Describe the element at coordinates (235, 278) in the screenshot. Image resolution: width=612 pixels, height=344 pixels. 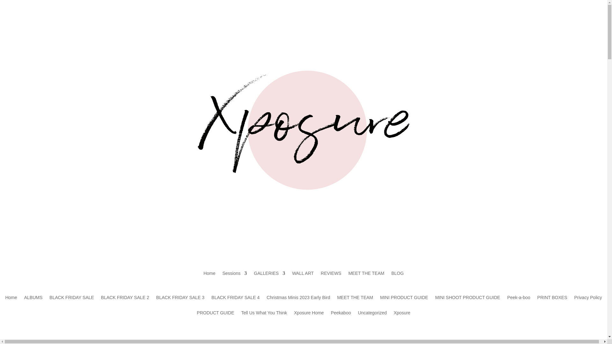
I see `Sessions` at that location.